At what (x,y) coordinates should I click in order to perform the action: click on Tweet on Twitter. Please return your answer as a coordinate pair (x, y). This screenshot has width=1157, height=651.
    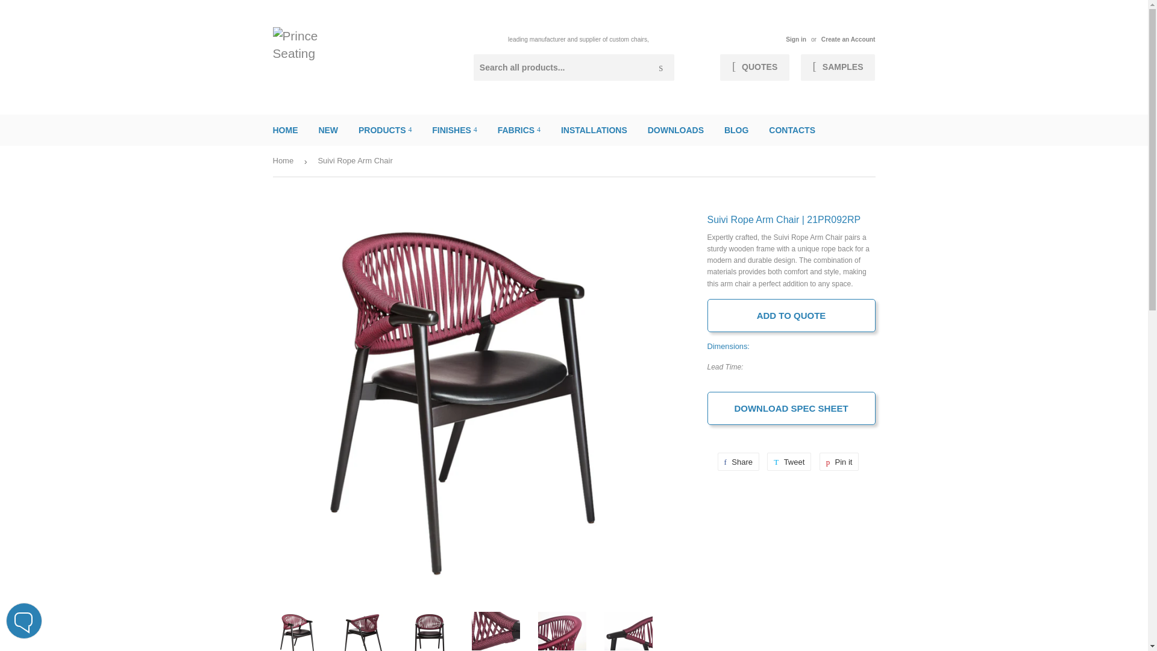
    Looking at the image, I should click on (788, 461).